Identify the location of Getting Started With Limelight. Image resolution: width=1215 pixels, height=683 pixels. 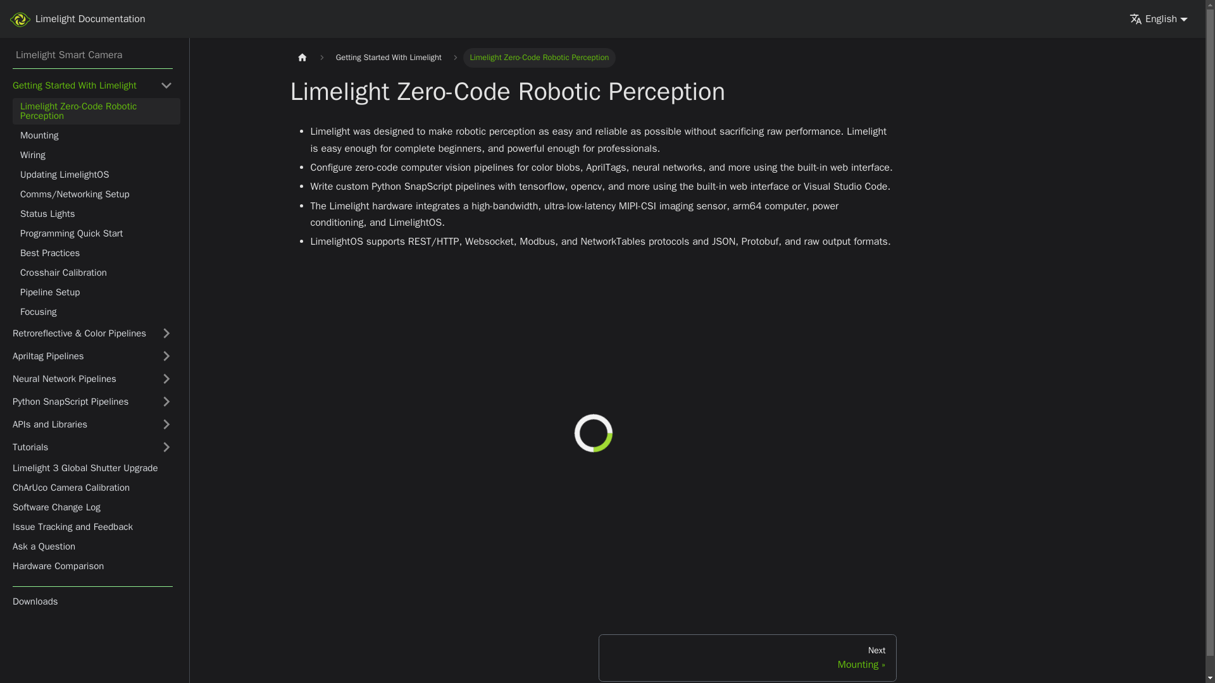
(92, 85).